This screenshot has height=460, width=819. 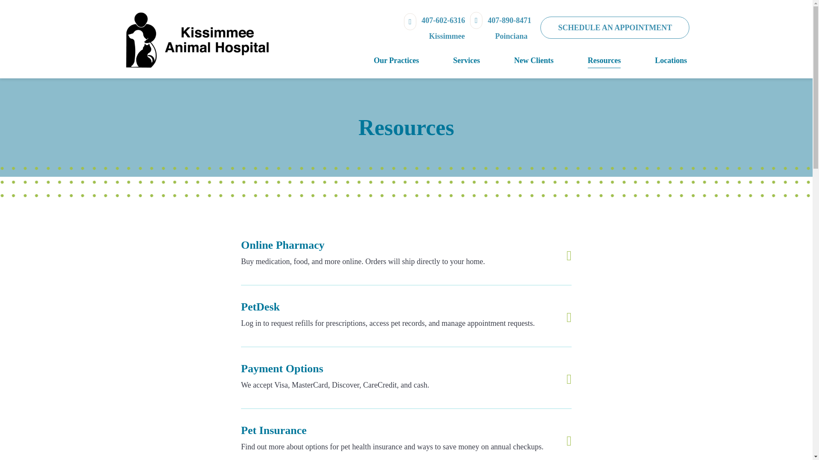 What do you see at coordinates (449, 60) in the screenshot?
I see `Services` at bounding box center [449, 60].